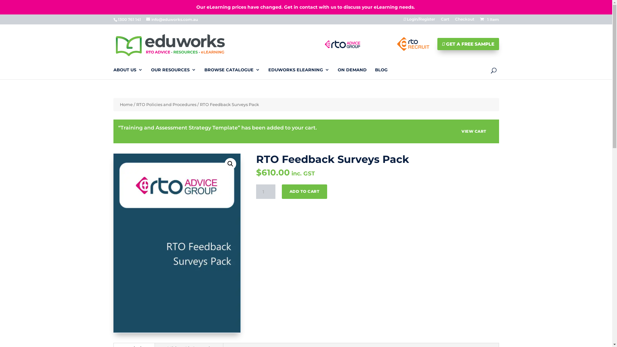 The image size is (617, 347). What do you see at coordinates (129, 19) in the screenshot?
I see `1300 761 141` at bounding box center [129, 19].